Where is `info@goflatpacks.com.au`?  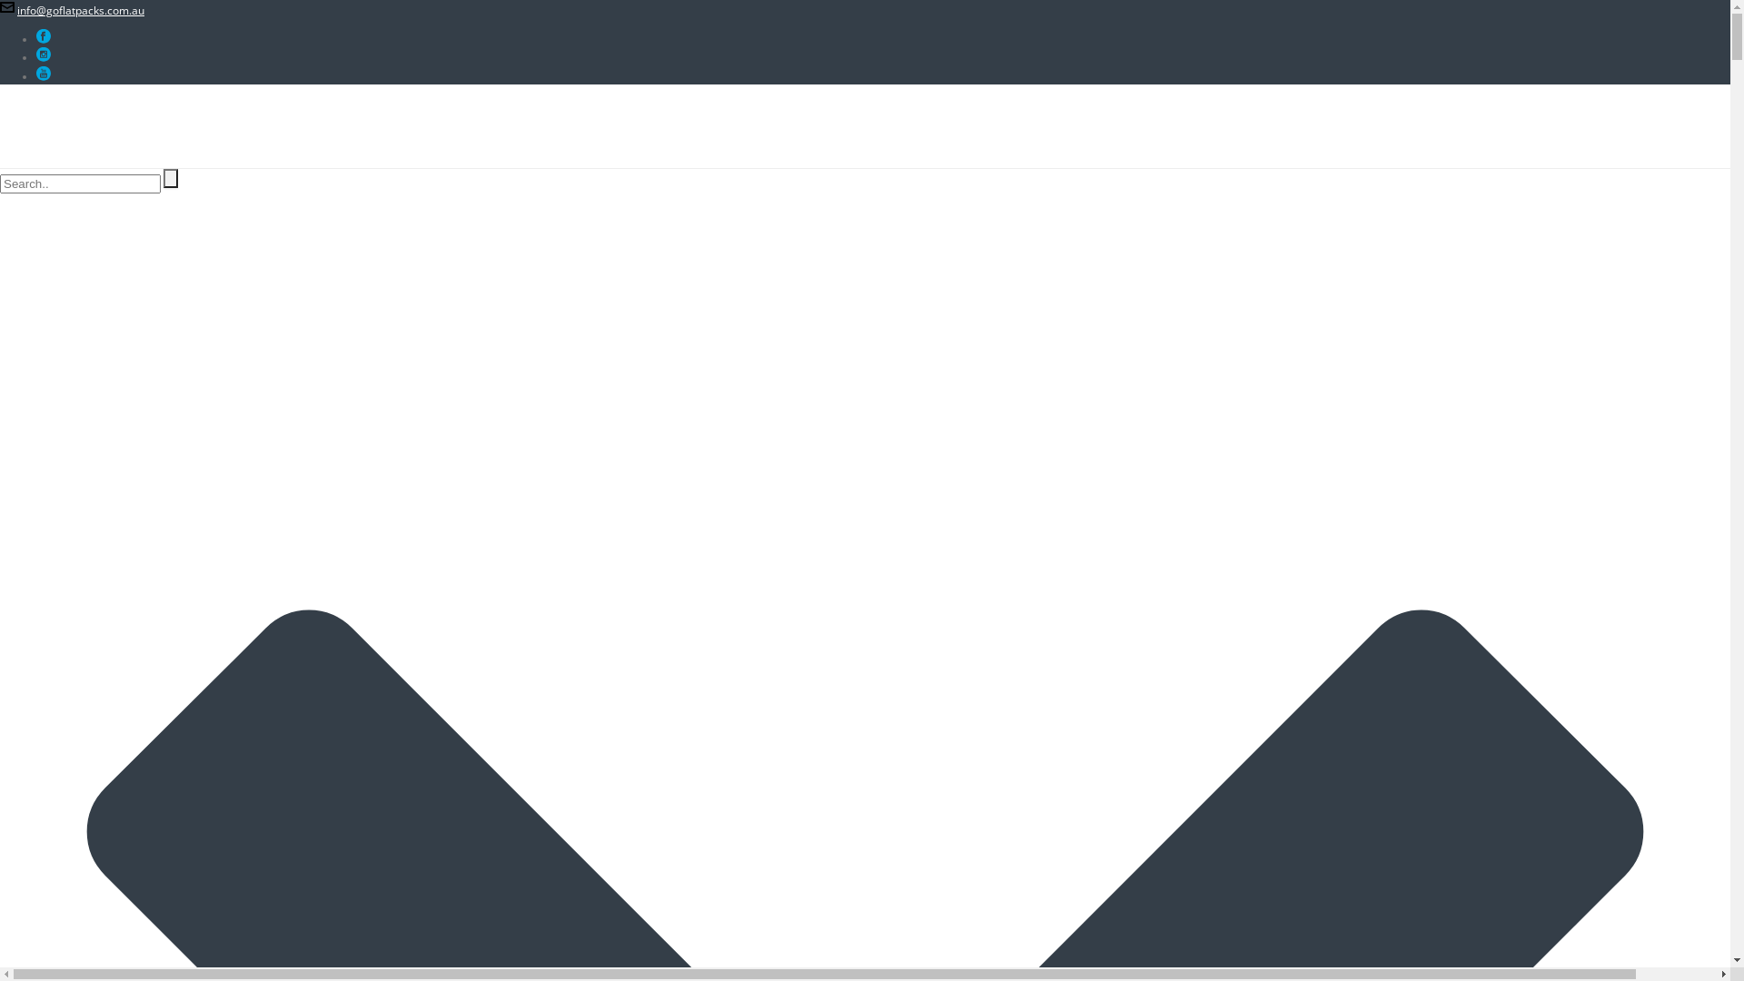 info@goflatpacks.com.au is located at coordinates (81, 11).